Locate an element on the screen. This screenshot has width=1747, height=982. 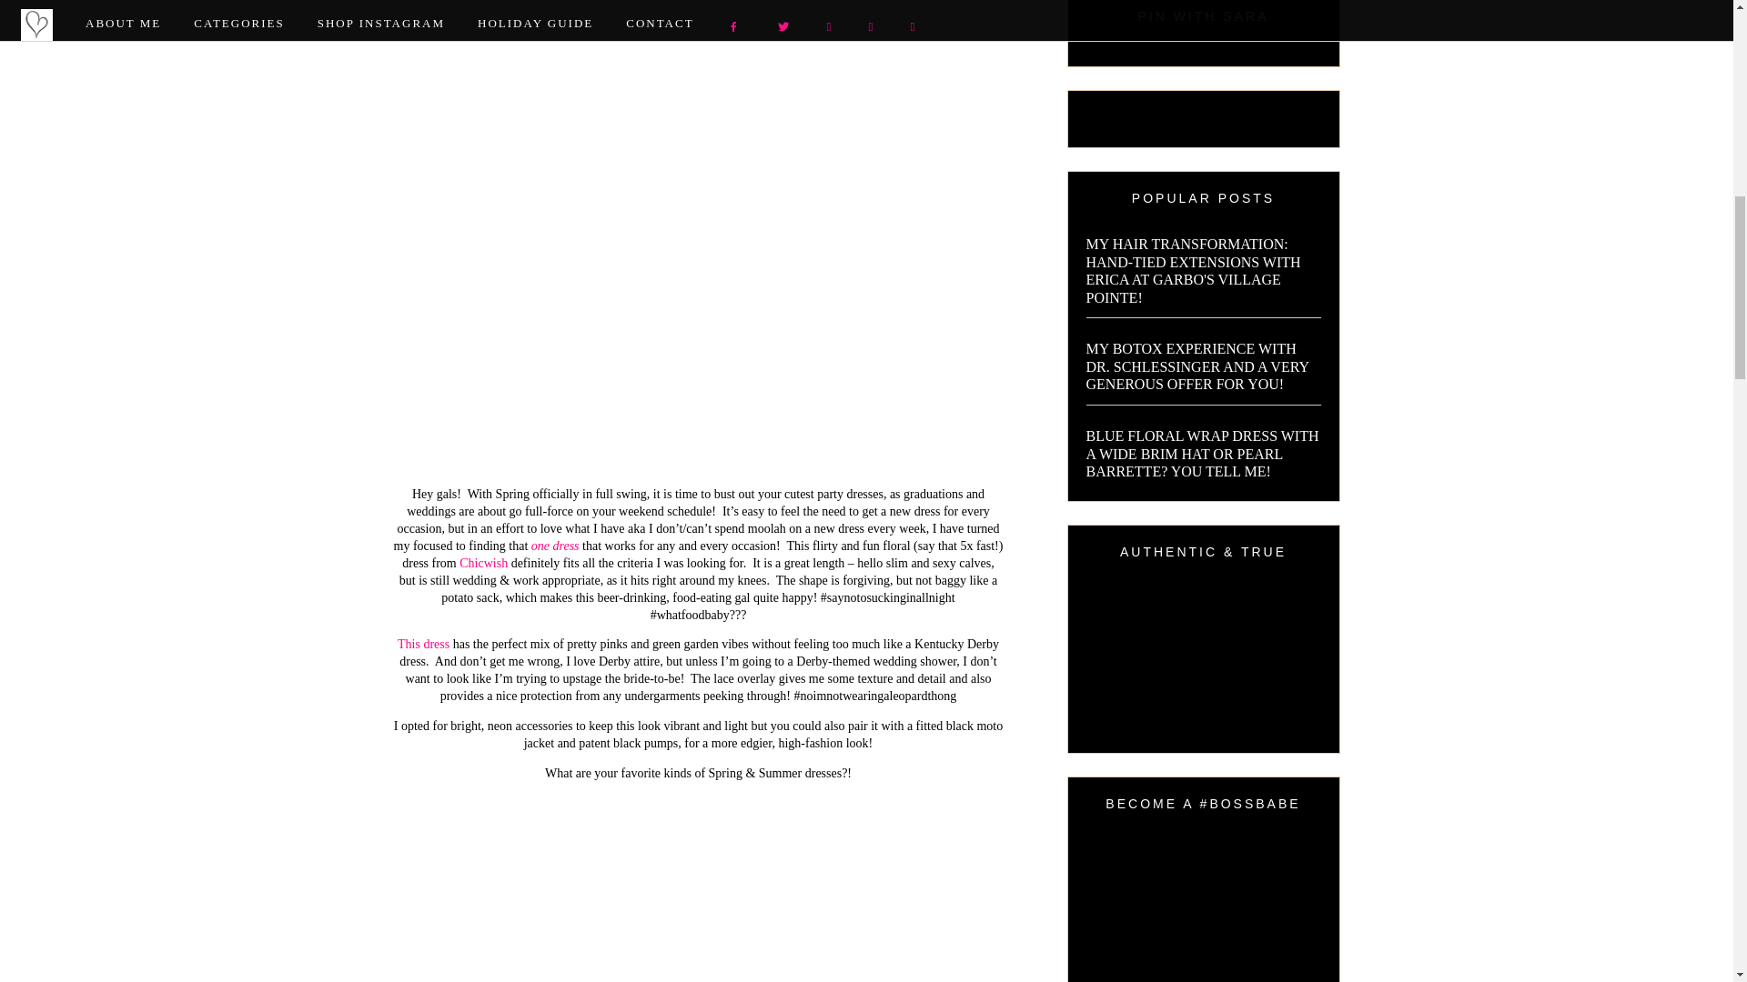
Chicwish is located at coordinates (483, 564).